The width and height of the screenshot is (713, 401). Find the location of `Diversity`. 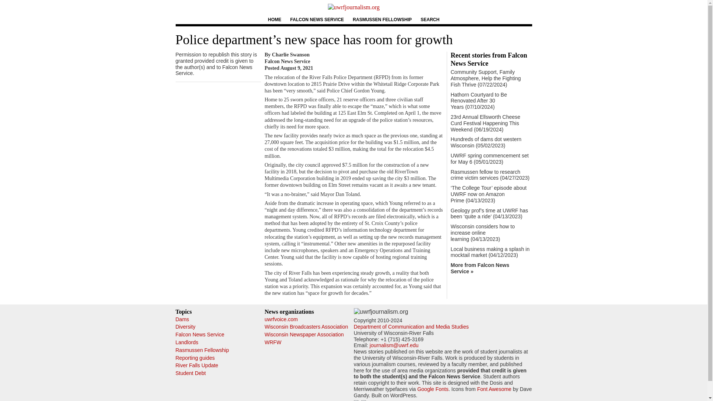

Diversity is located at coordinates (185, 326).